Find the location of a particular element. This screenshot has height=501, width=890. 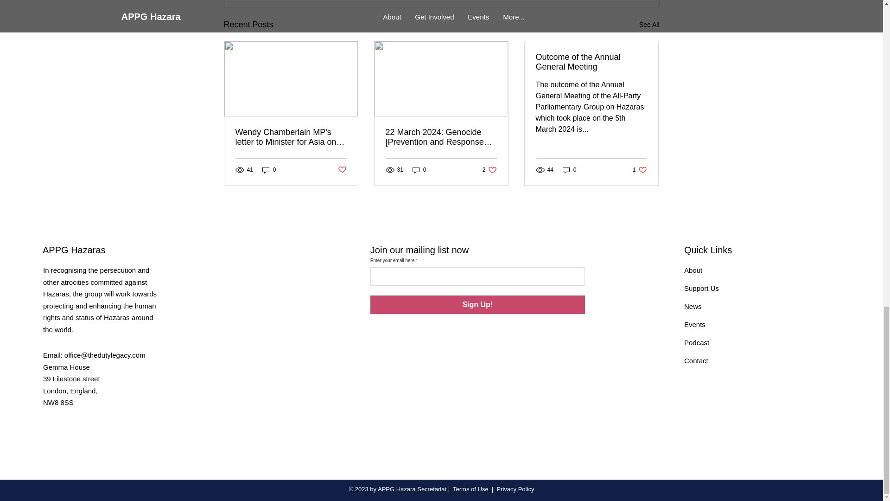

About is located at coordinates (693, 270).